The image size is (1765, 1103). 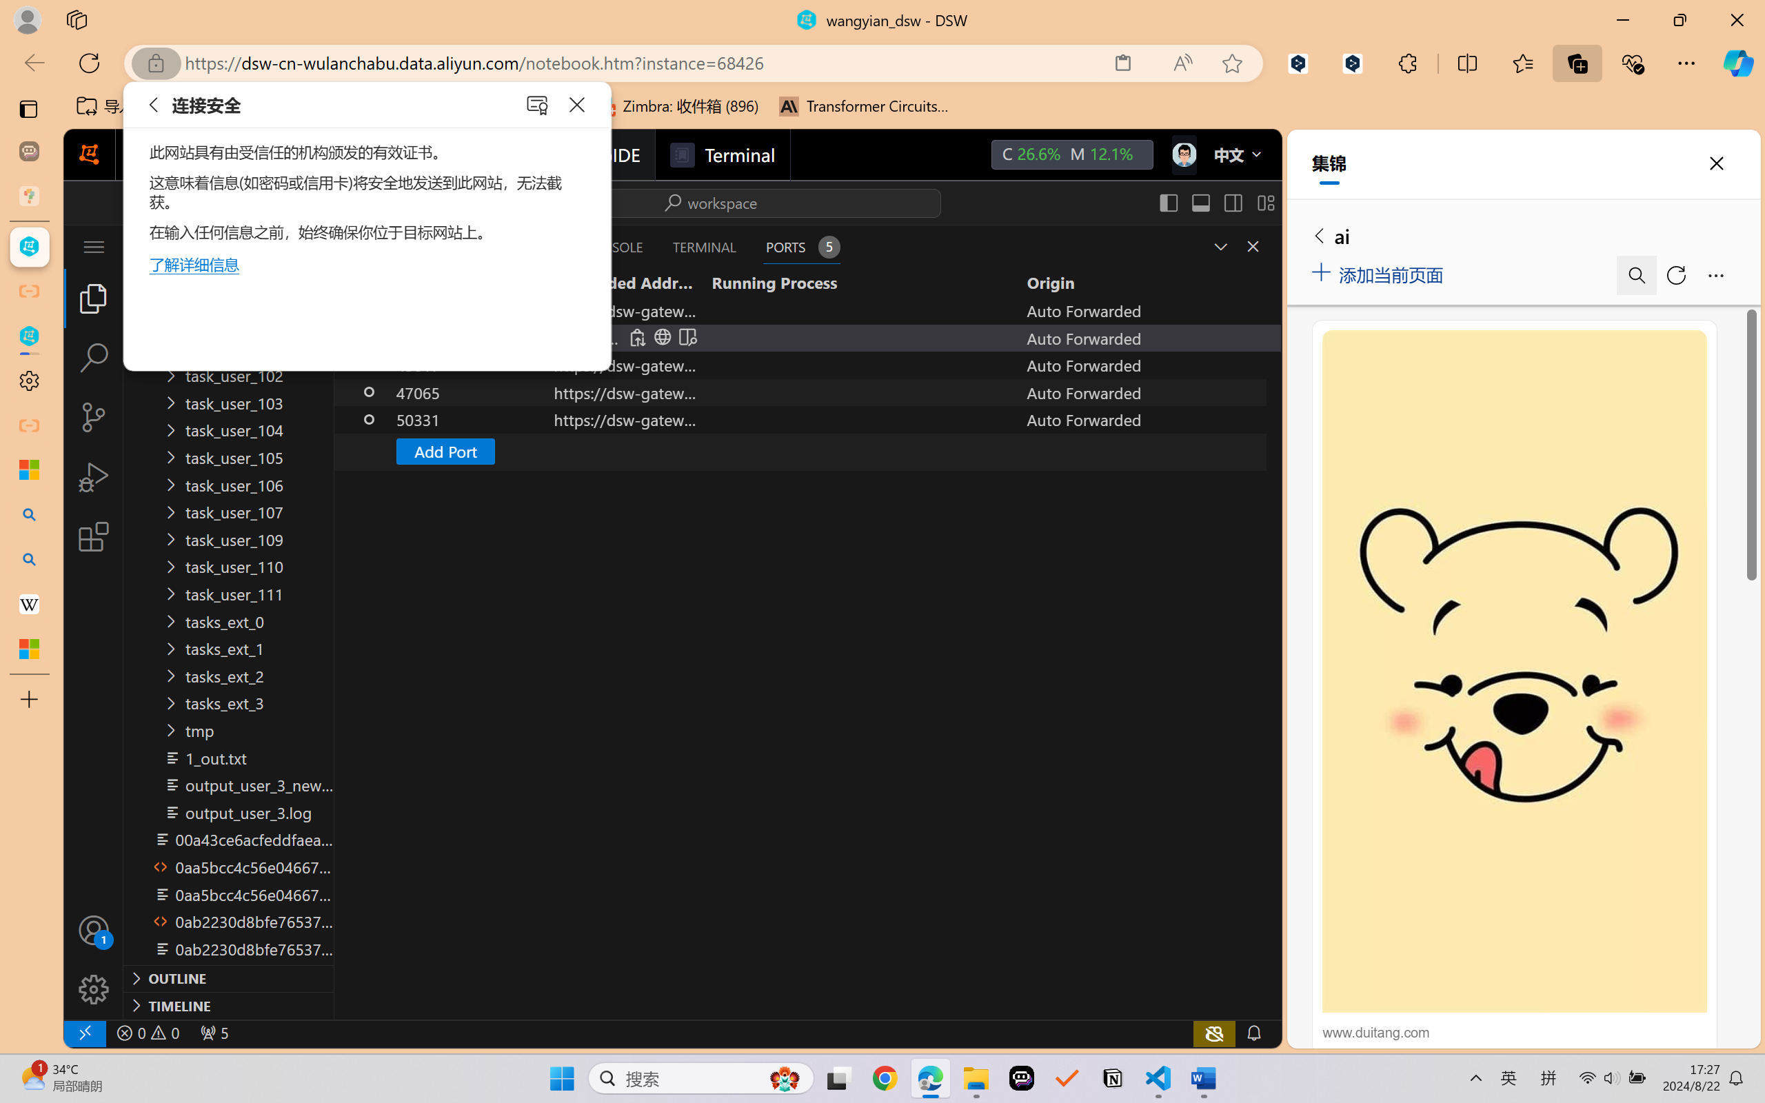 What do you see at coordinates (801, 247) in the screenshot?
I see `Ports - 5 forwarded ports Ports - 5 forwarded ports` at bounding box center [801, 247].